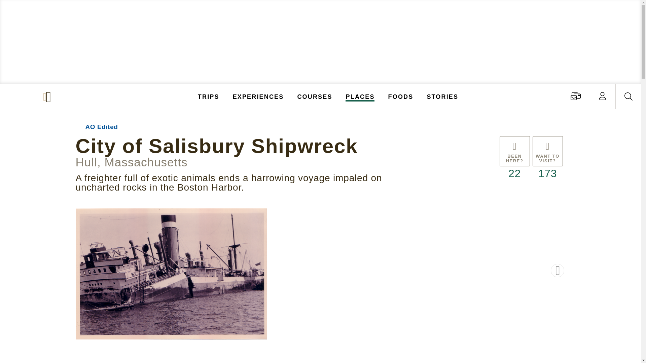 This screenshot has width=646, height=363. I want to click on PLACES, so click(360, 96).